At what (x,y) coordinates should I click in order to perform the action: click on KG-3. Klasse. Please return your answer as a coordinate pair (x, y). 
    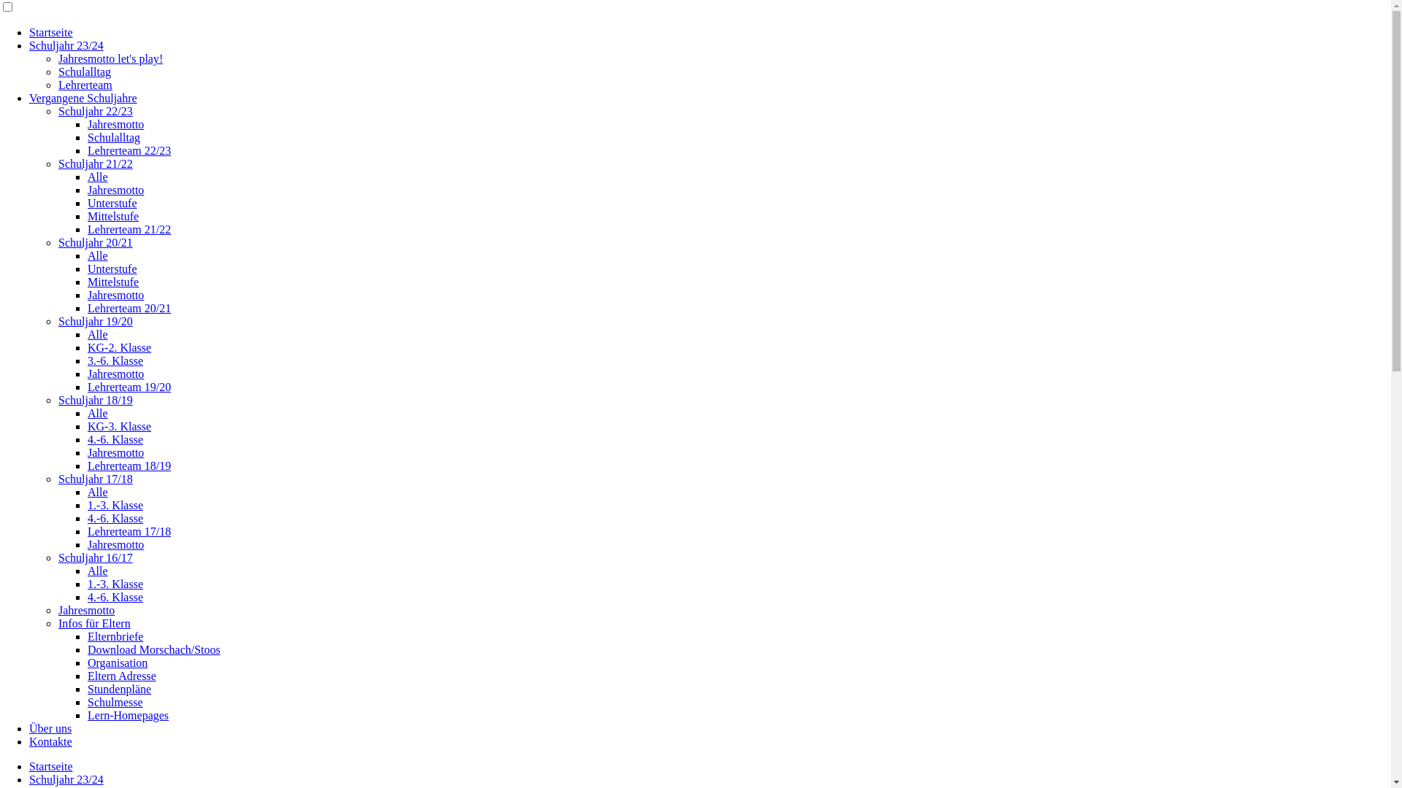
    Looking at the image, I should click on (120, 426).